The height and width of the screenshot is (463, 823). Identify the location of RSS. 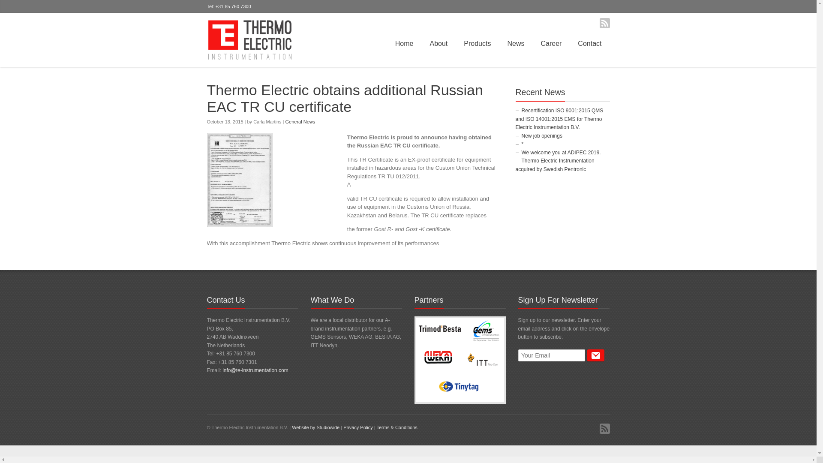
(604, 23).